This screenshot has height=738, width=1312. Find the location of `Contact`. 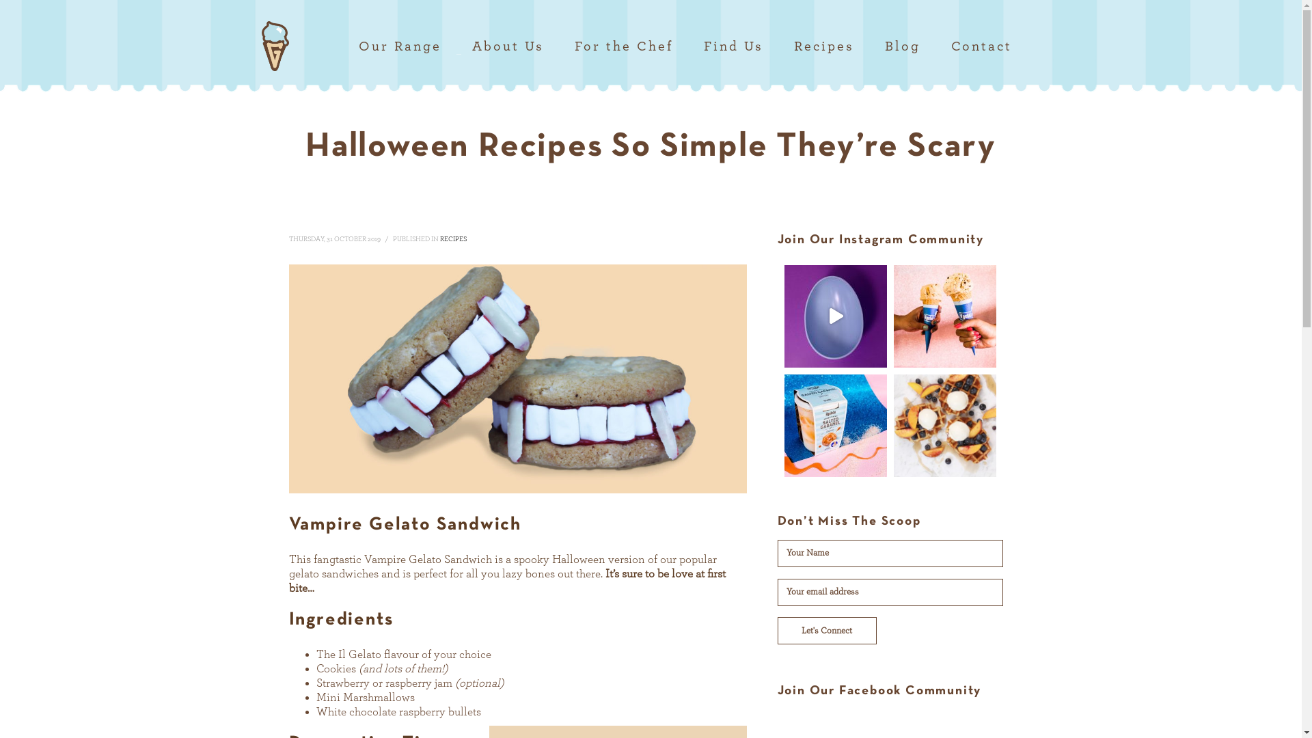

Contact is located at coordinates (968, 46).